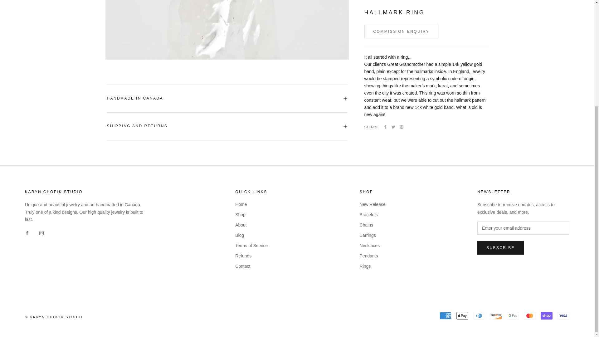 This screenshot has width=599, height=337. What do you see at coordinates (563, 316) in the screenshot?
I see `Visa` at bounding box center [563, 316].